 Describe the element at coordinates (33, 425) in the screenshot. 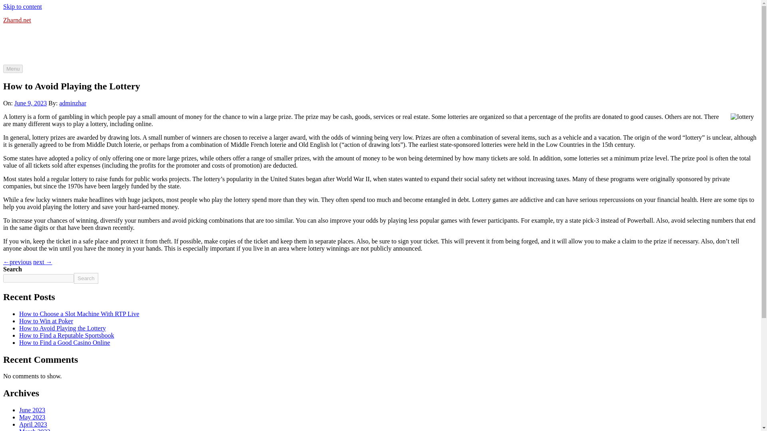

I see `April 2023` at that location.